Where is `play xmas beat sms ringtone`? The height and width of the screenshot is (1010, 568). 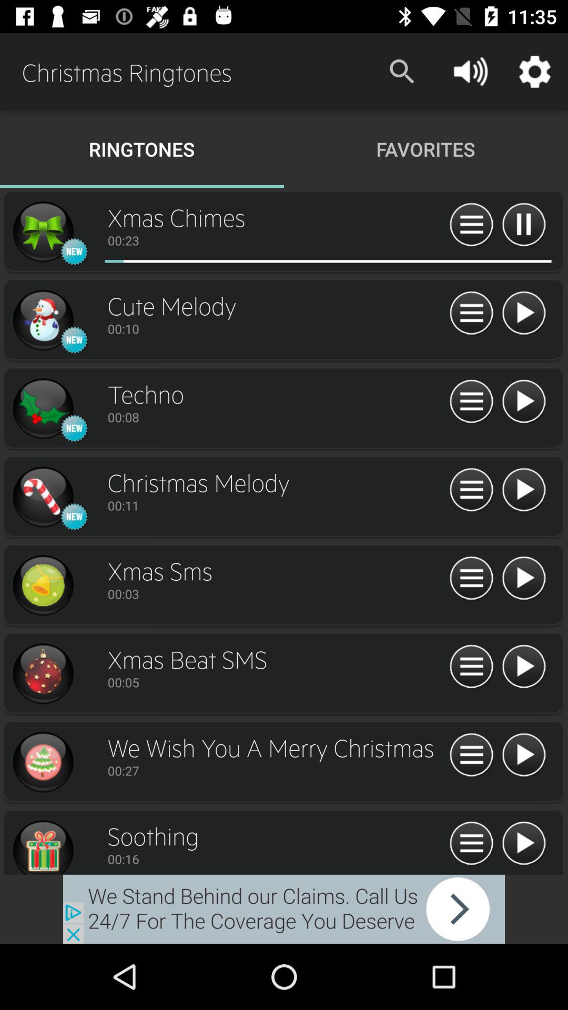 play xmas beat sms ringtone is located at coordinates (524, 667).